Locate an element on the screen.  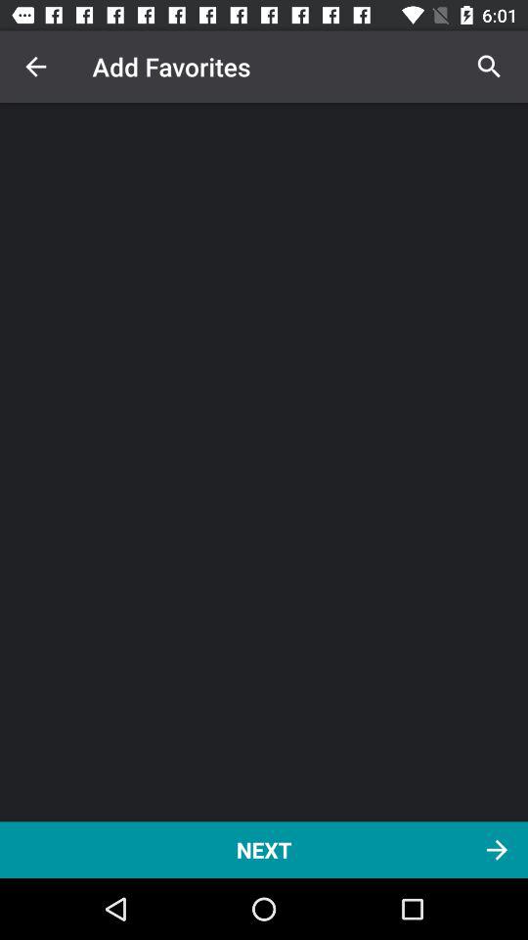
turn off icon next to add favorites item is located at coordinates (489, 67).